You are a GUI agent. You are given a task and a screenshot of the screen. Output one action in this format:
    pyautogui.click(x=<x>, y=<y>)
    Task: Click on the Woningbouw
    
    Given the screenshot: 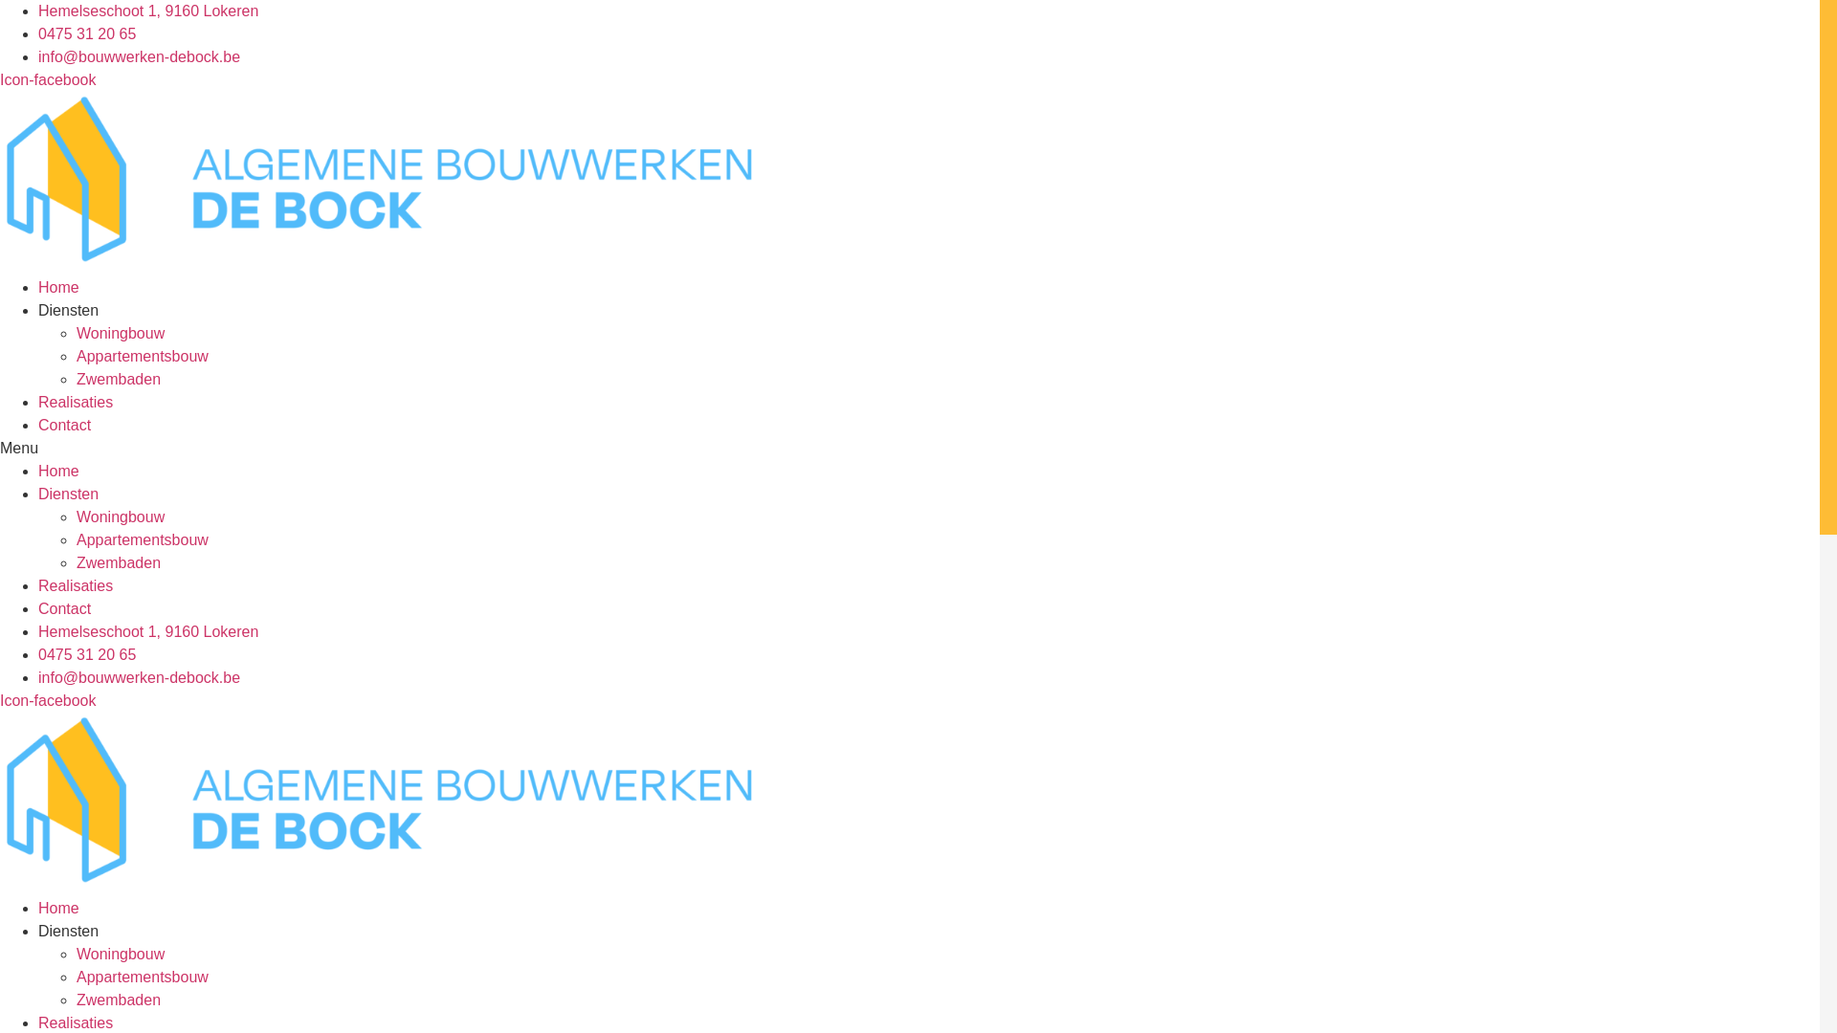 What is the action you would take?
    pyautogui.click(x=121, y=333)
    